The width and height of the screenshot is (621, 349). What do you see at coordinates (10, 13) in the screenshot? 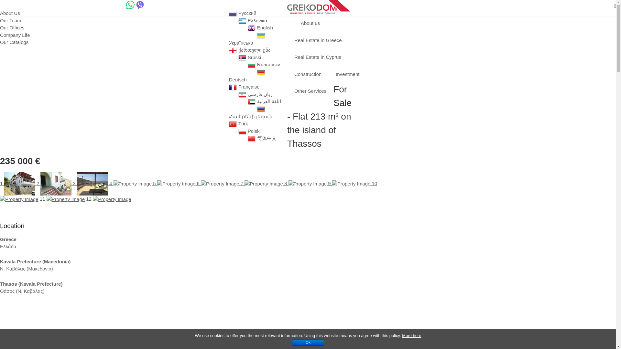
I see `About Us` at bounding box center [10, 13].